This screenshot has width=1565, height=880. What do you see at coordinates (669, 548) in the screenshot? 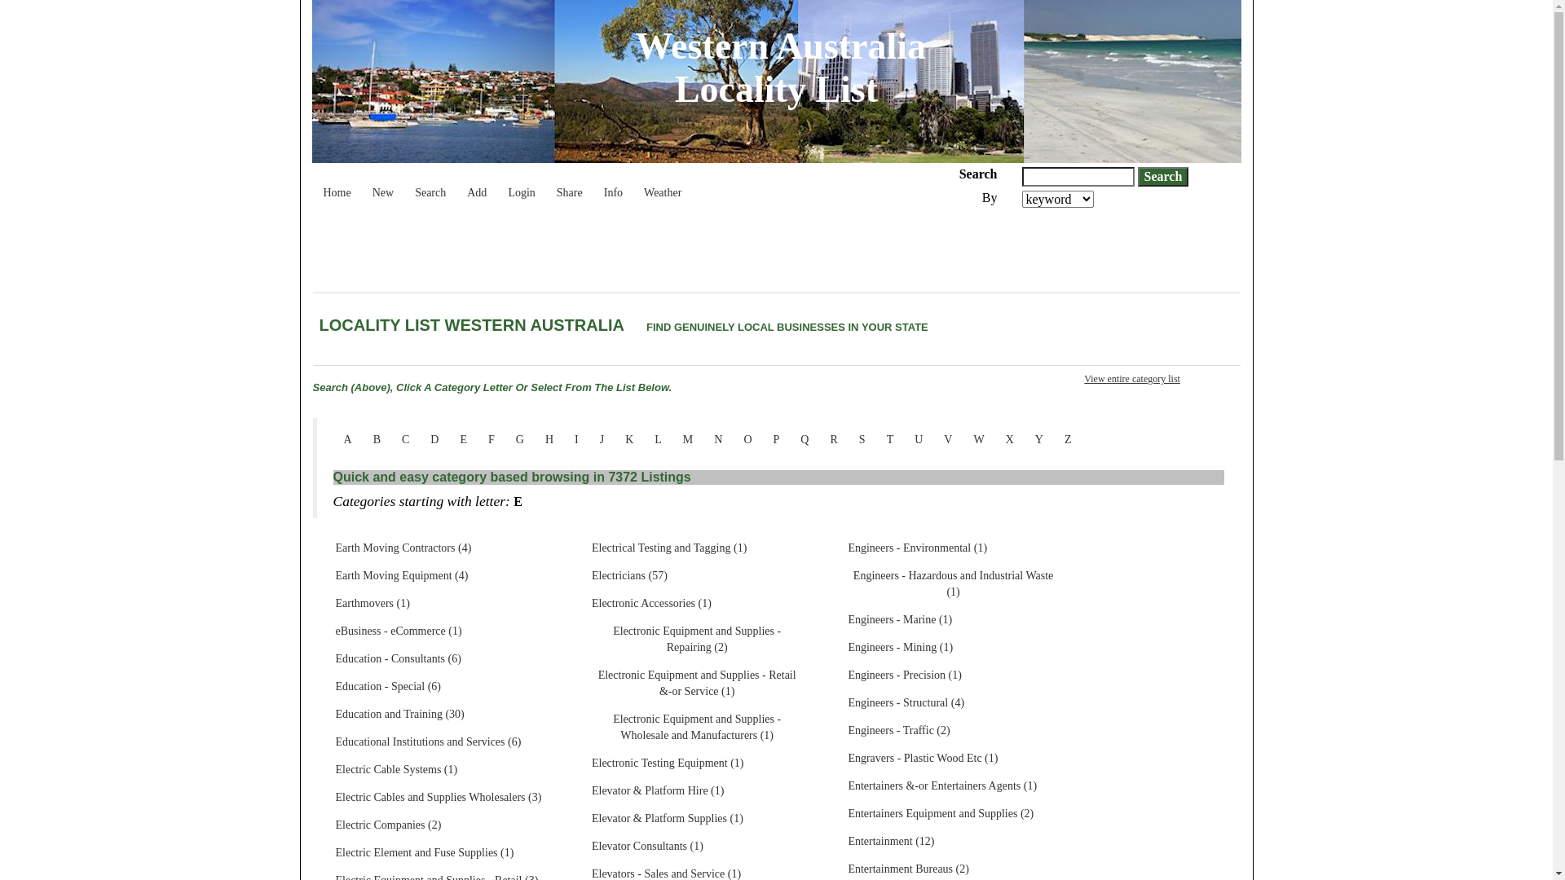
I see `Electrical Testing and Tagging (1)` at bounding box center [669, 548].